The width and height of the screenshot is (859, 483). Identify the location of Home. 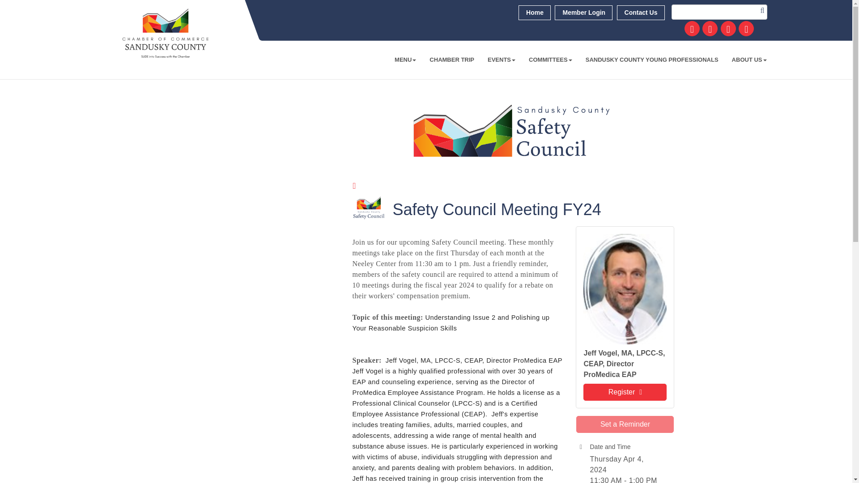
(534, 13).